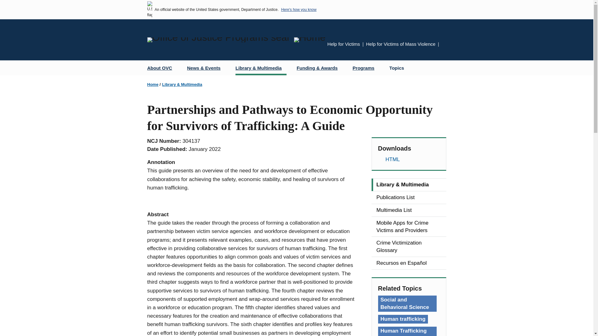 The image size is (598, 336). I want to click on Home, so click(310, 40).